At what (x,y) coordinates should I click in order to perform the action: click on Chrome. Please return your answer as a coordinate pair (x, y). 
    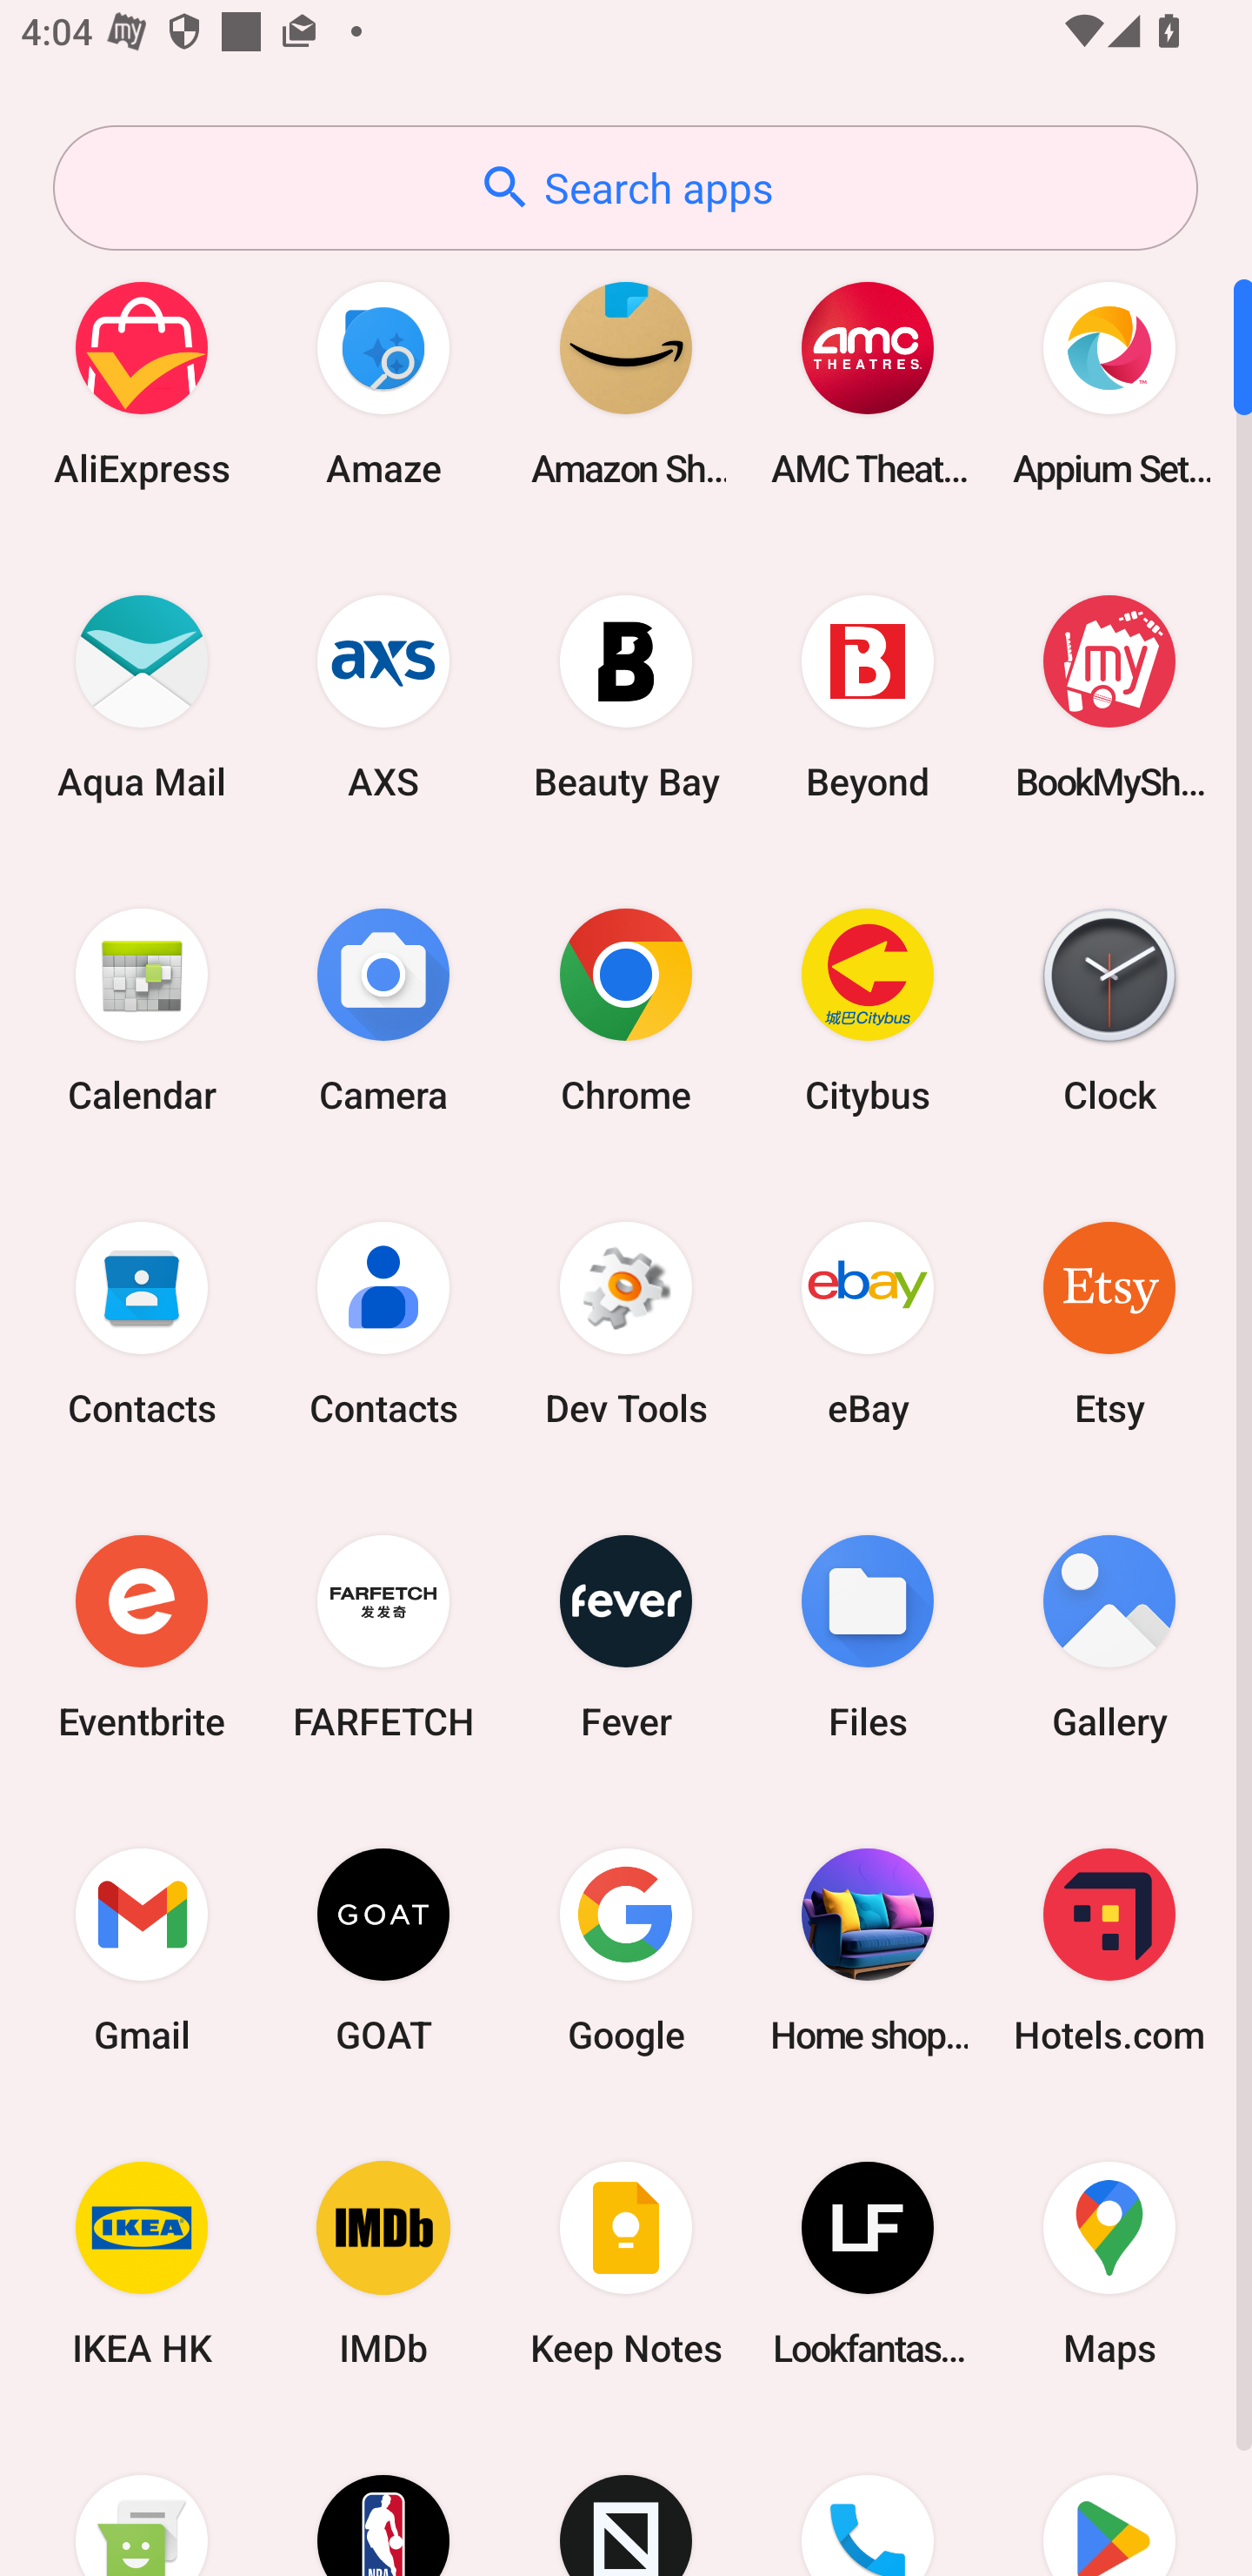
    Looking at the image, I should click on (626, 1010).